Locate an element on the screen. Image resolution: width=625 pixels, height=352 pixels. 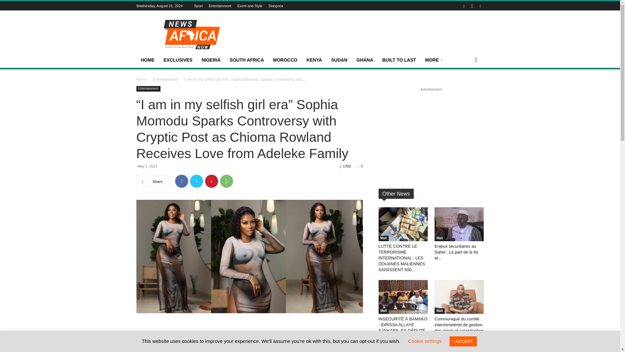
WhatsApp is located at coordinates (227, 181).